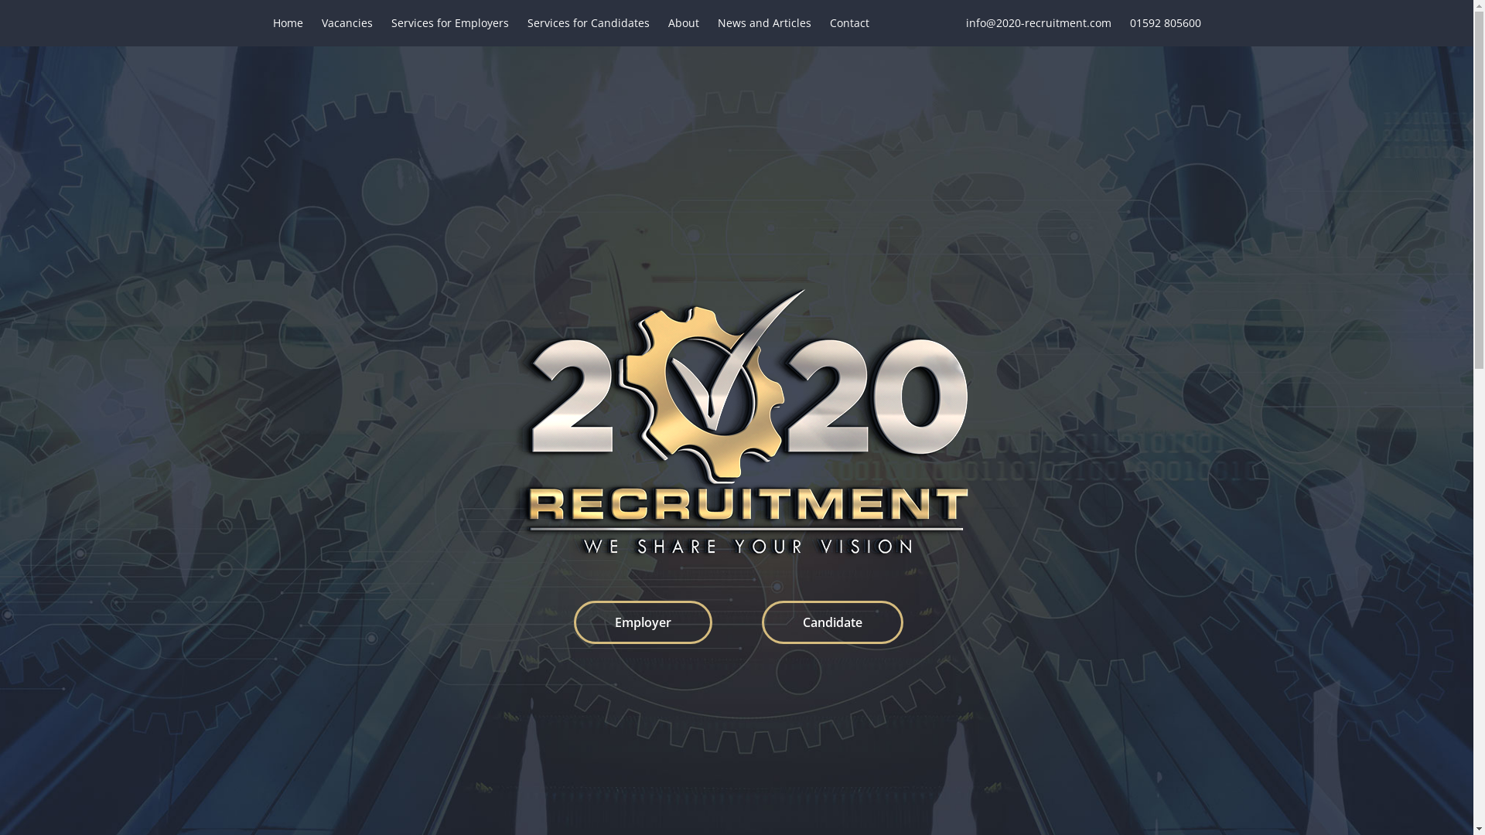 This screenshot has height=835, width=1485. Describe the element at coordinates (832, 622) in the screenshot. I see `Candidate` at that location.